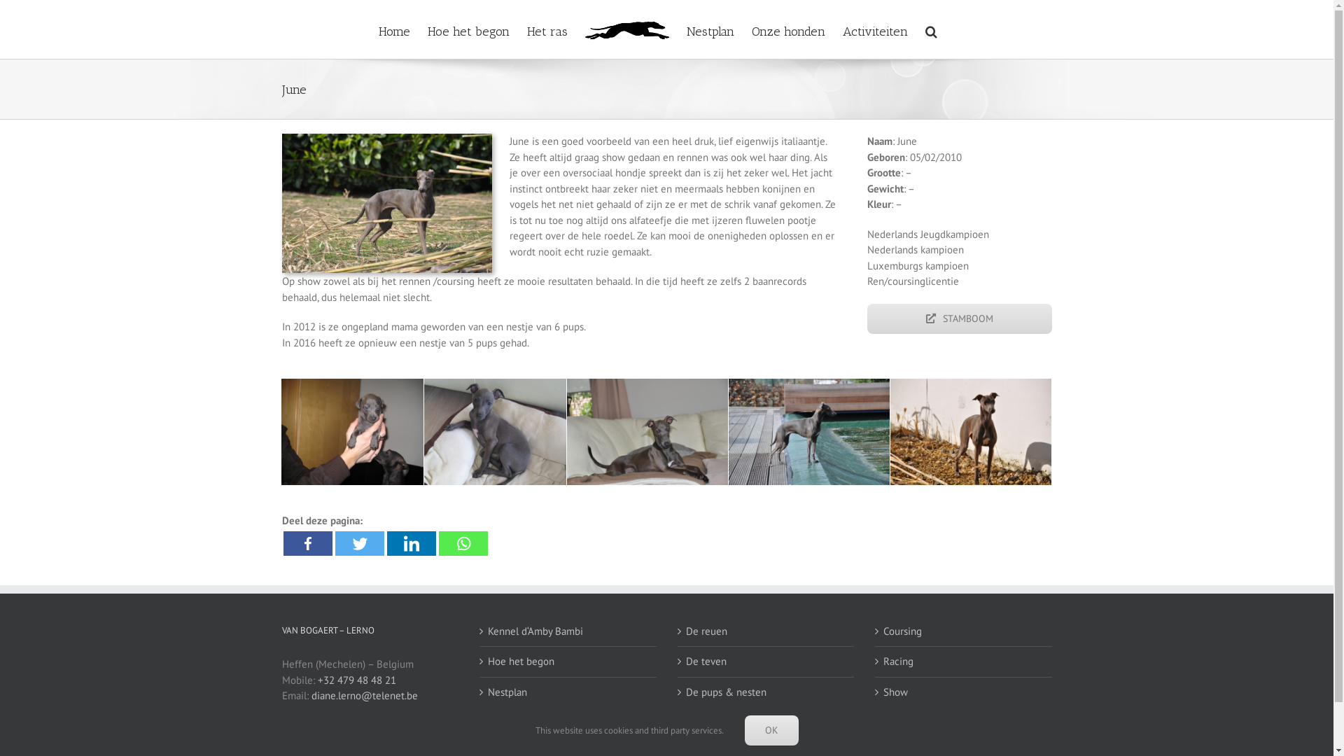  I want to click on Linkedin, so click(411, 543).